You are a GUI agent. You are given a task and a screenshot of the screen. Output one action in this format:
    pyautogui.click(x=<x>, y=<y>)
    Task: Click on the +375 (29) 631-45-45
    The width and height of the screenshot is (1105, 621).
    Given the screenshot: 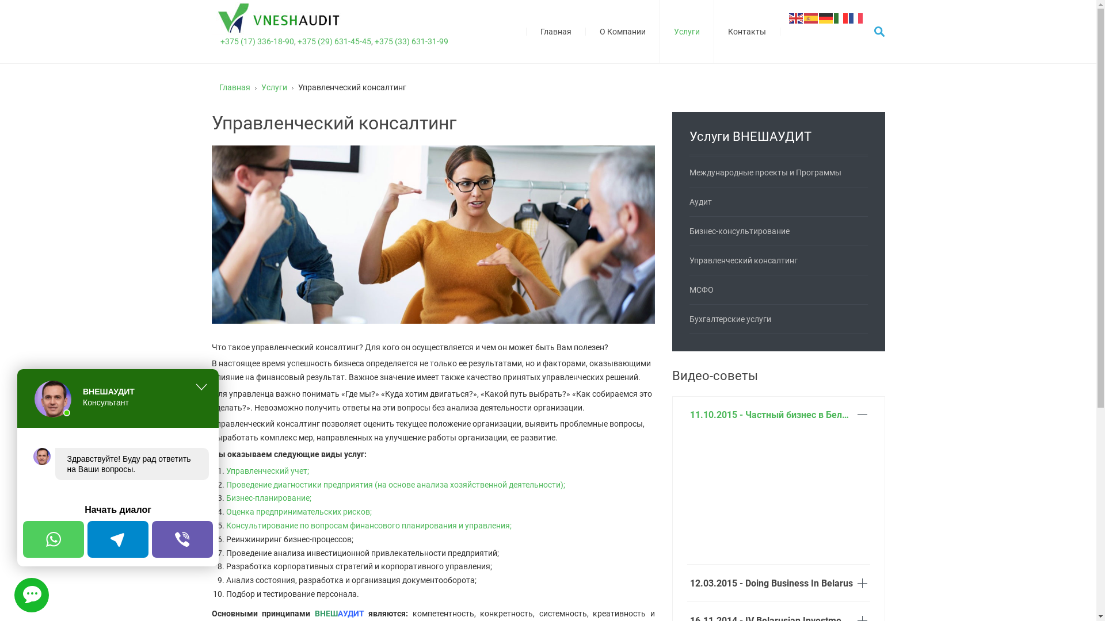 What is the action you would take?
    pyautogui.click(x=334, y=41)
    